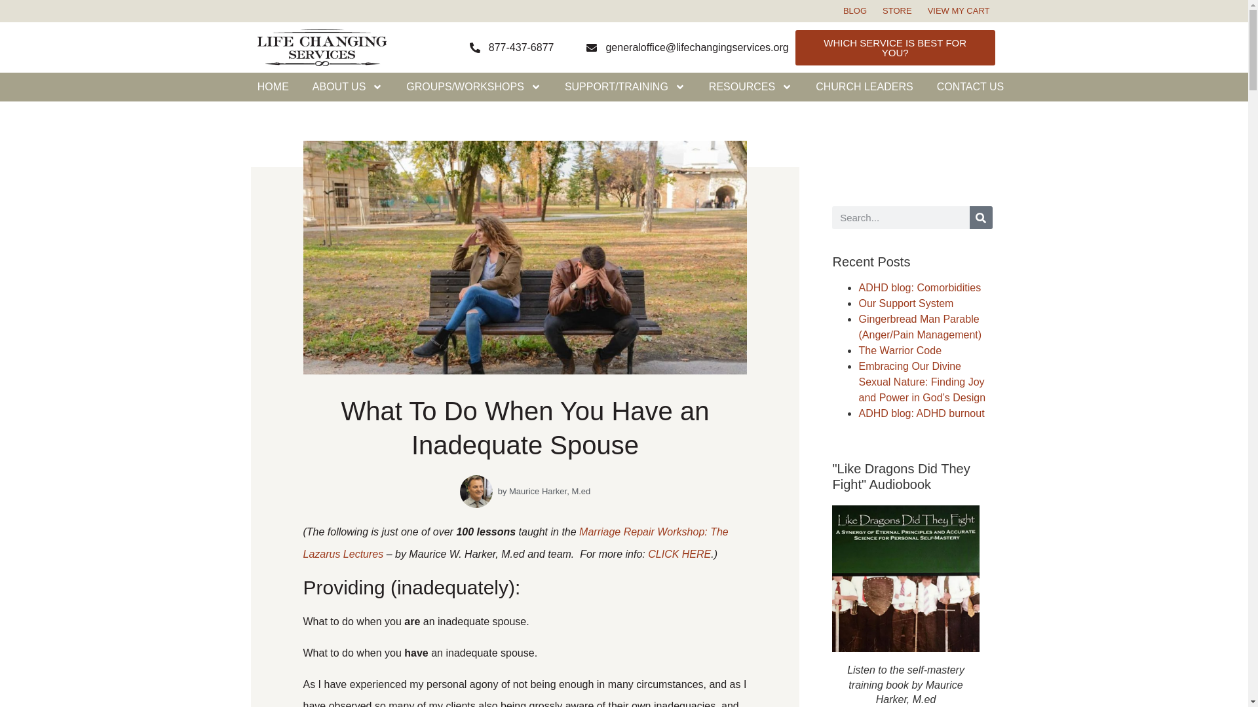  I want to click on ABOUT US, so click(347, 87).